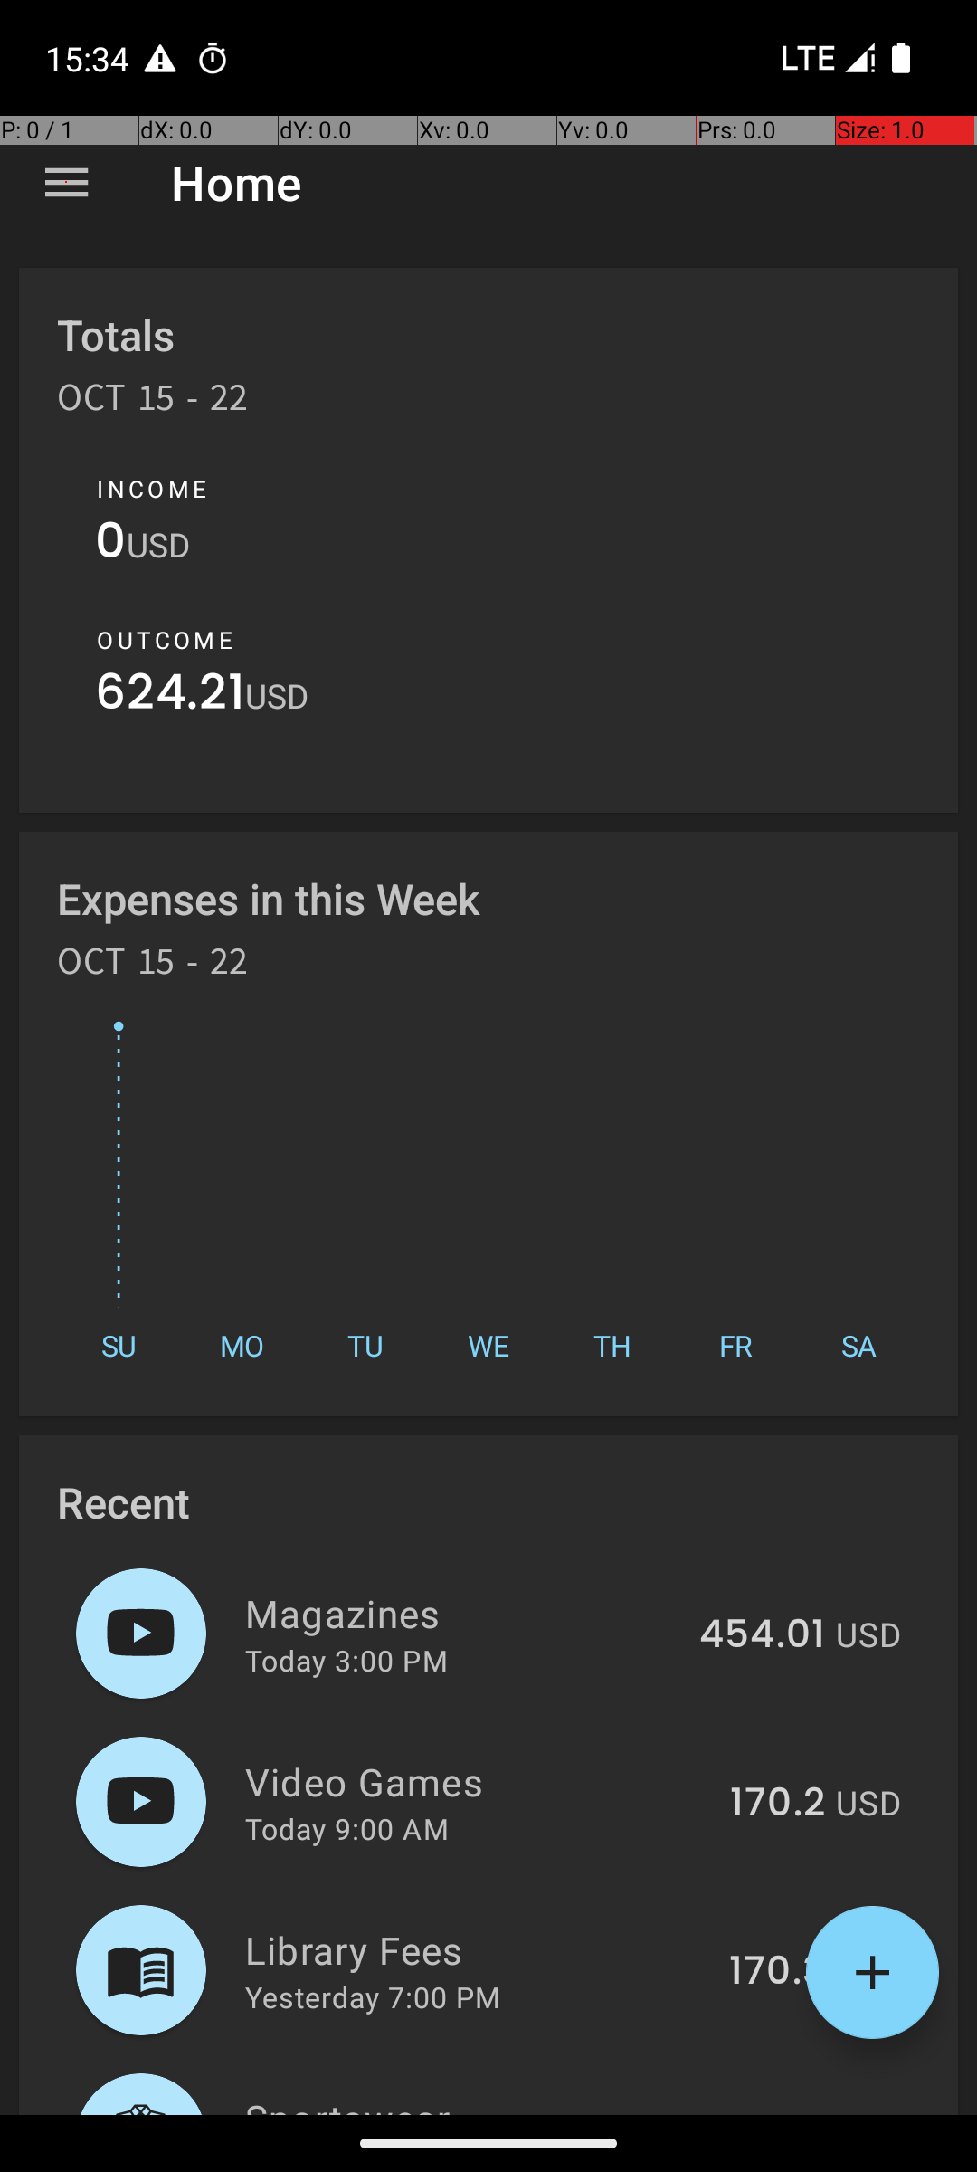 Image resolution: width=977 pixels, height=2172 pixels. What do you see at coordinates (459, 2103) in the screenshot?
I see `Sportswear` at bounding box center [459, 2103].